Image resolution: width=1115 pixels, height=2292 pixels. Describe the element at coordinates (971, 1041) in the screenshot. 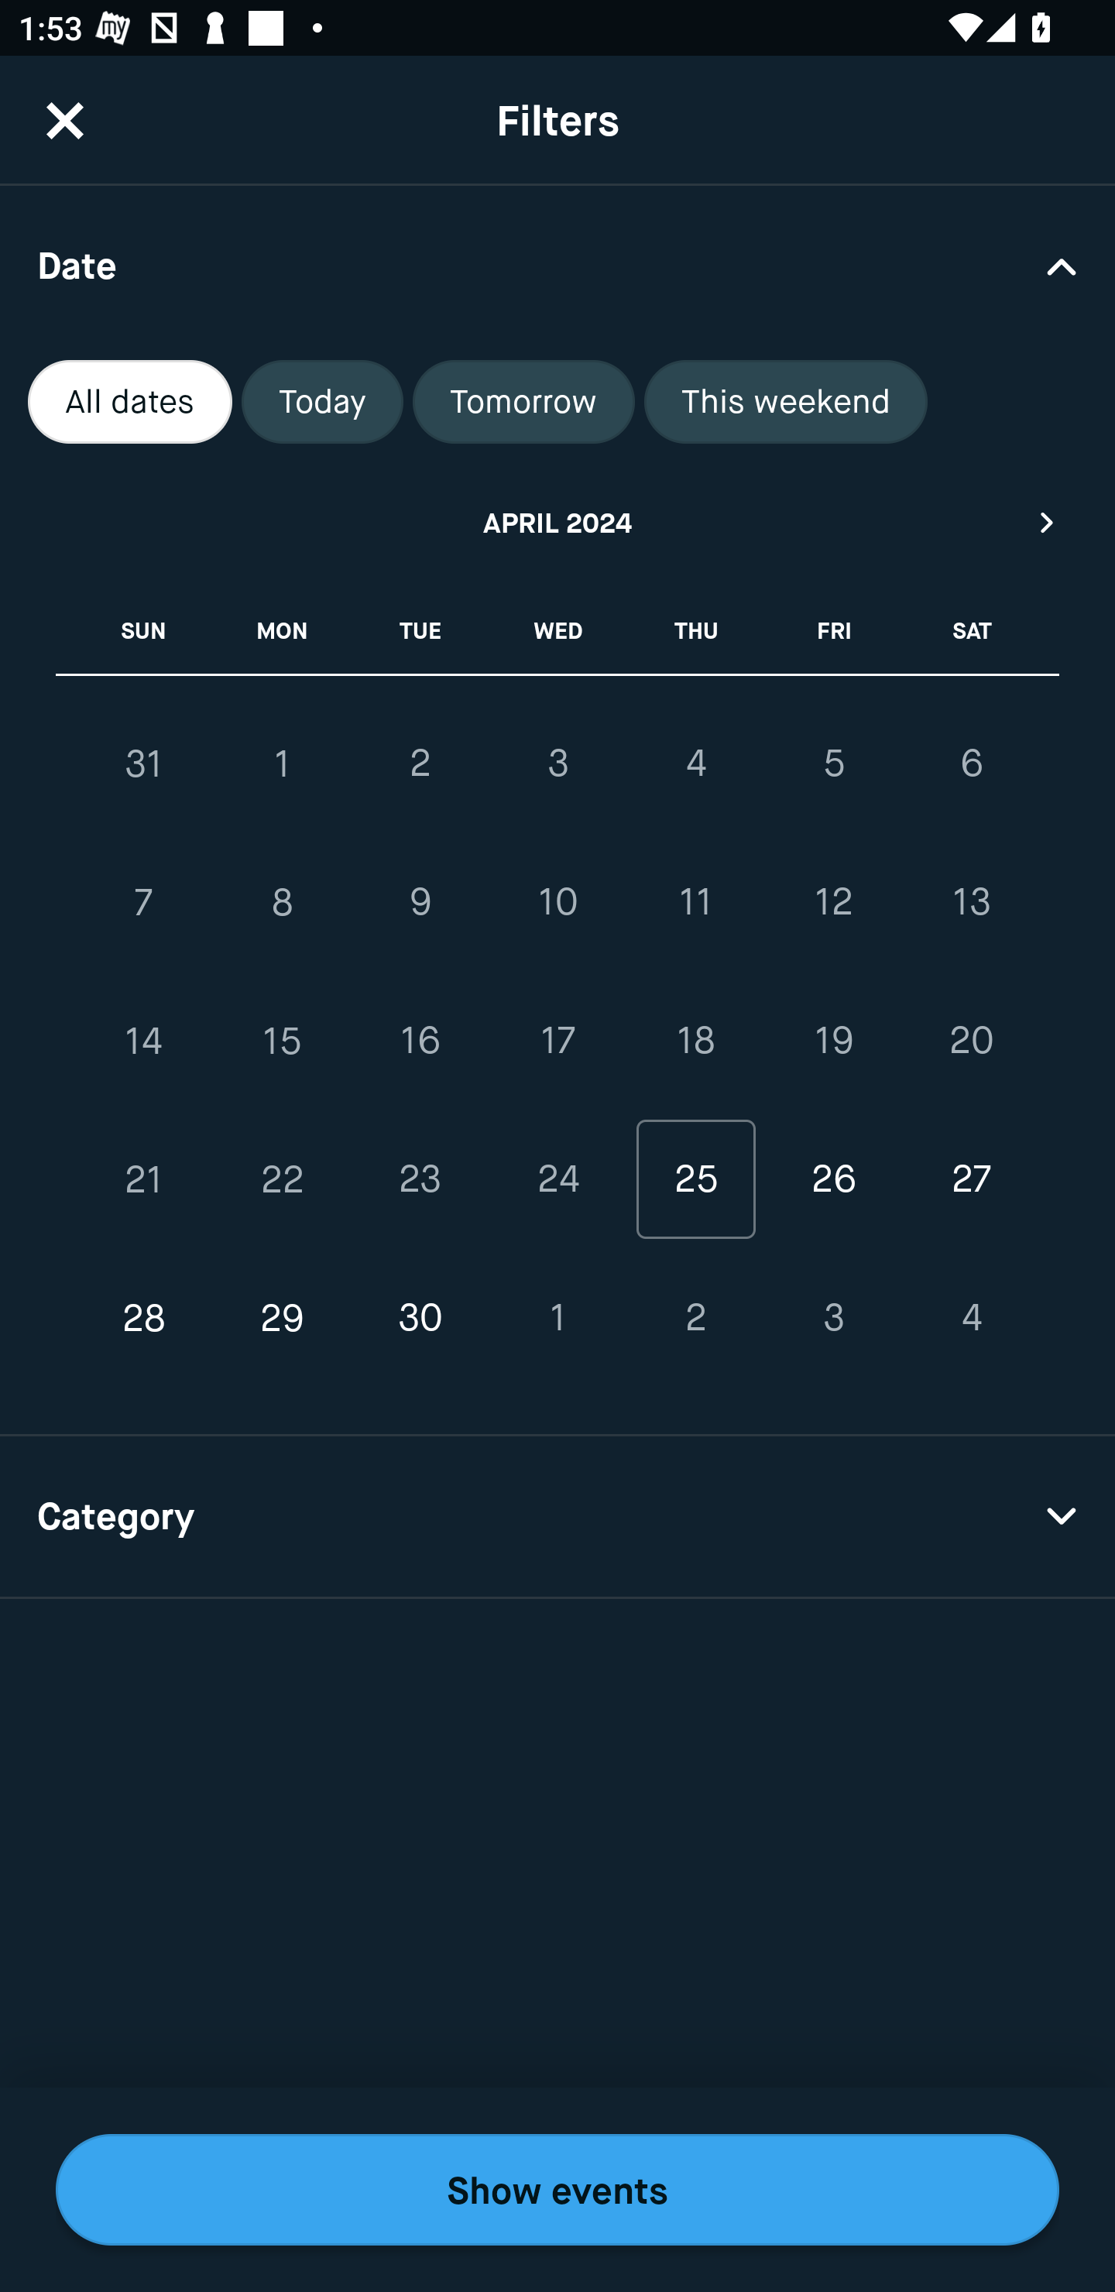

I see `20` at that location.